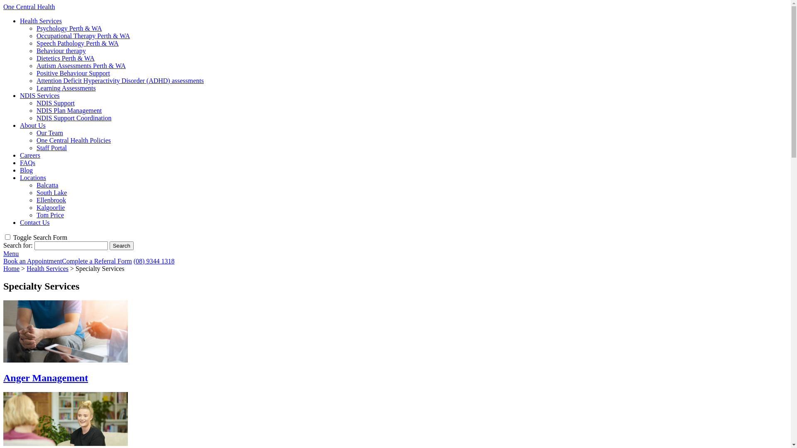 Image resolution: width=797 pixels, height=448 pixels. Describe the element at coordinates (27, 163) in the screenshot. I see `FAQs` at that location.